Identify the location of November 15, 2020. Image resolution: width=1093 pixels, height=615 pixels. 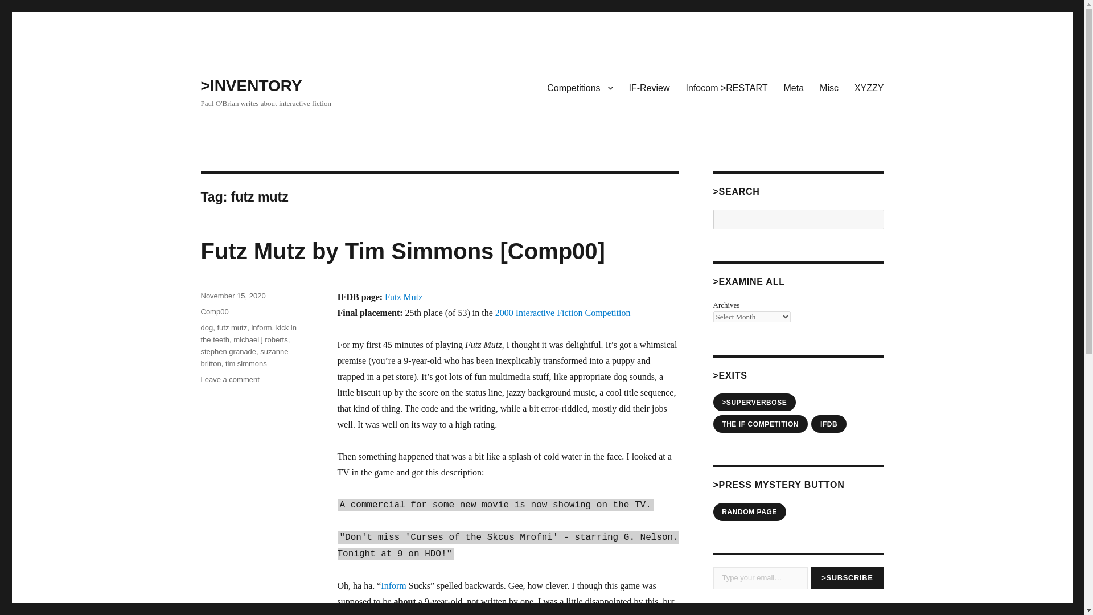
(232, 296).